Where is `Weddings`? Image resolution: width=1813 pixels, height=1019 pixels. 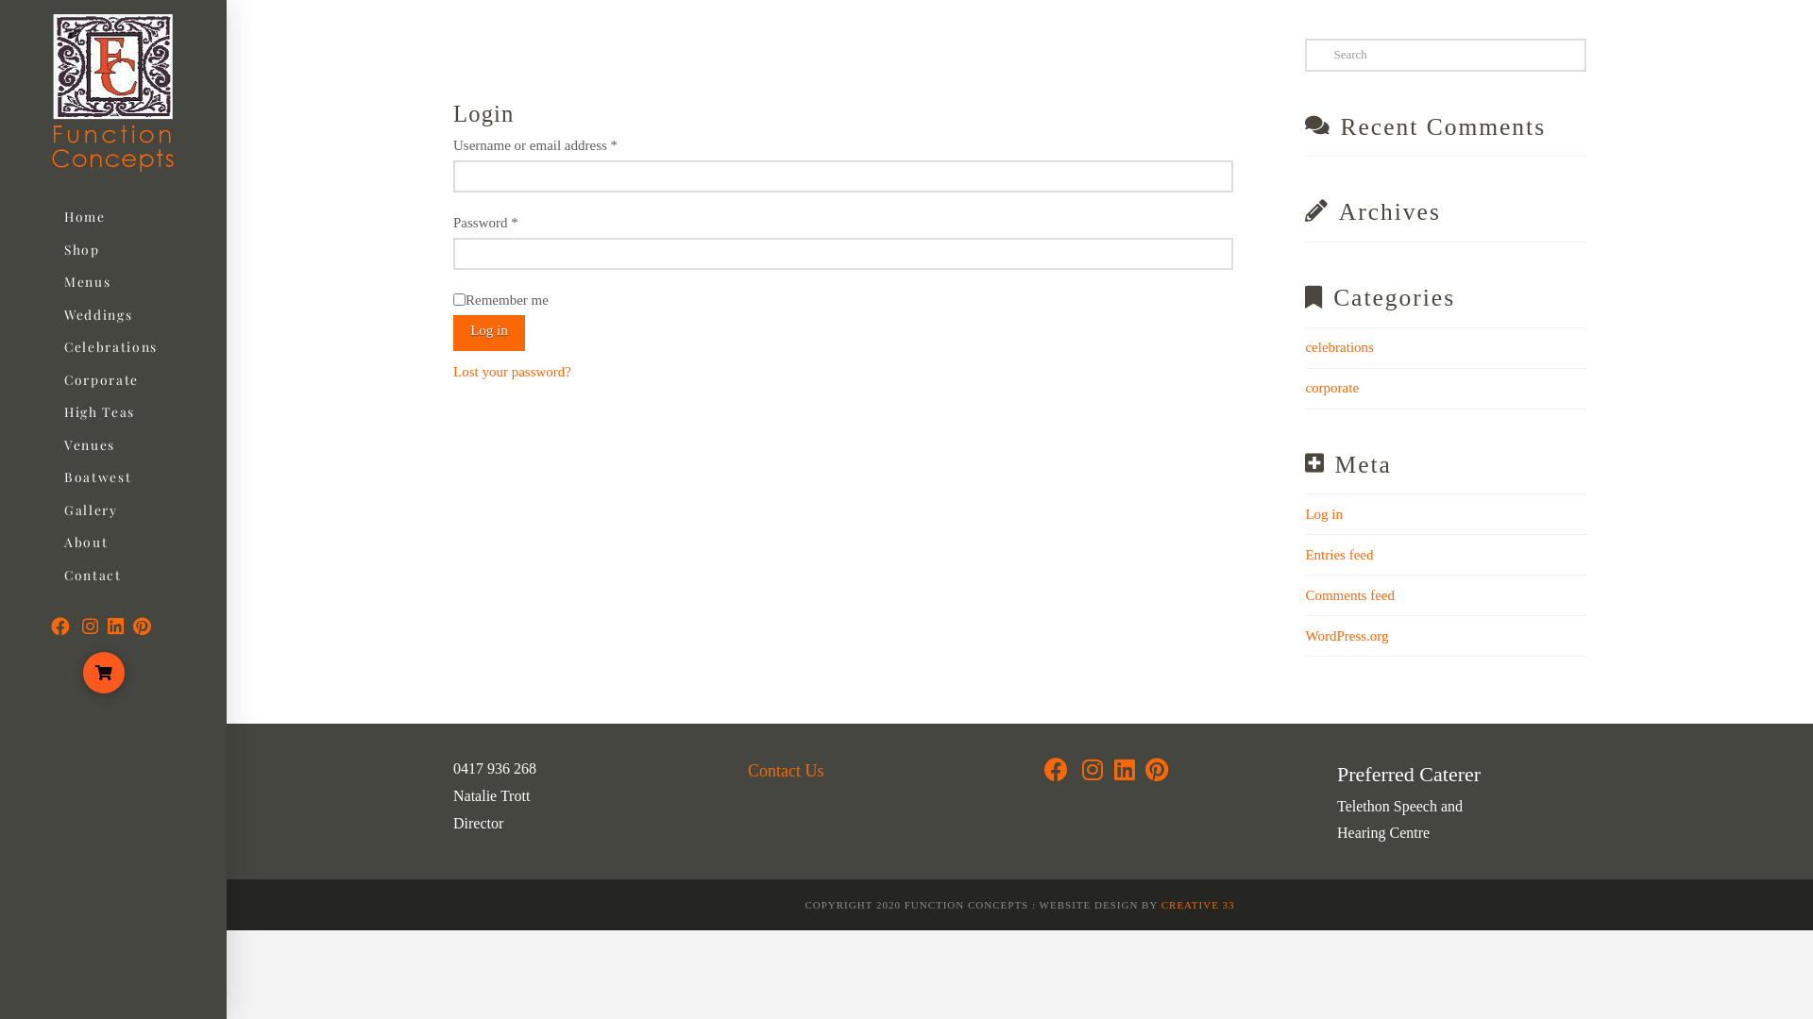 Weddings is located at coordinates (98, 315).